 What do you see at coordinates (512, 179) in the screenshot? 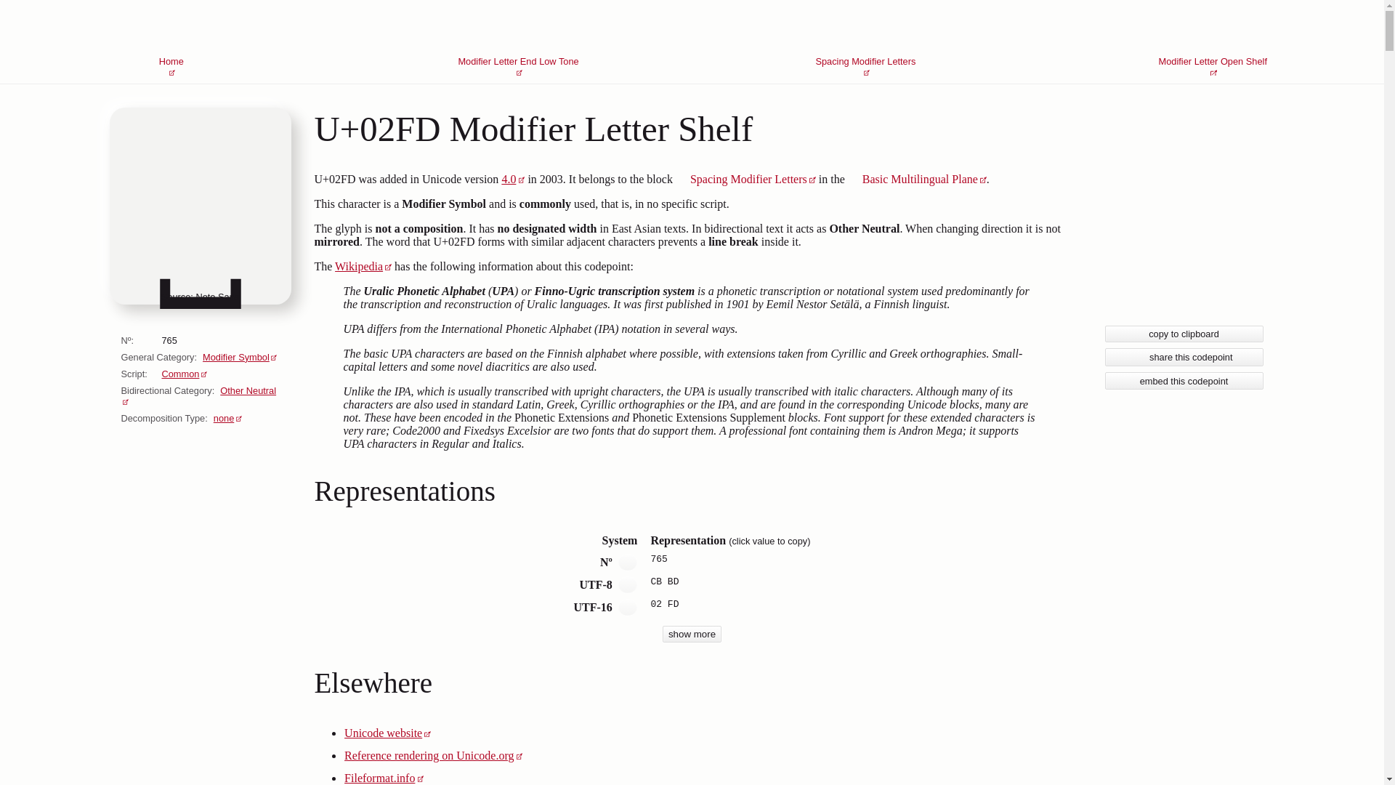
I see `4.0` at bounding box center [512, 179].